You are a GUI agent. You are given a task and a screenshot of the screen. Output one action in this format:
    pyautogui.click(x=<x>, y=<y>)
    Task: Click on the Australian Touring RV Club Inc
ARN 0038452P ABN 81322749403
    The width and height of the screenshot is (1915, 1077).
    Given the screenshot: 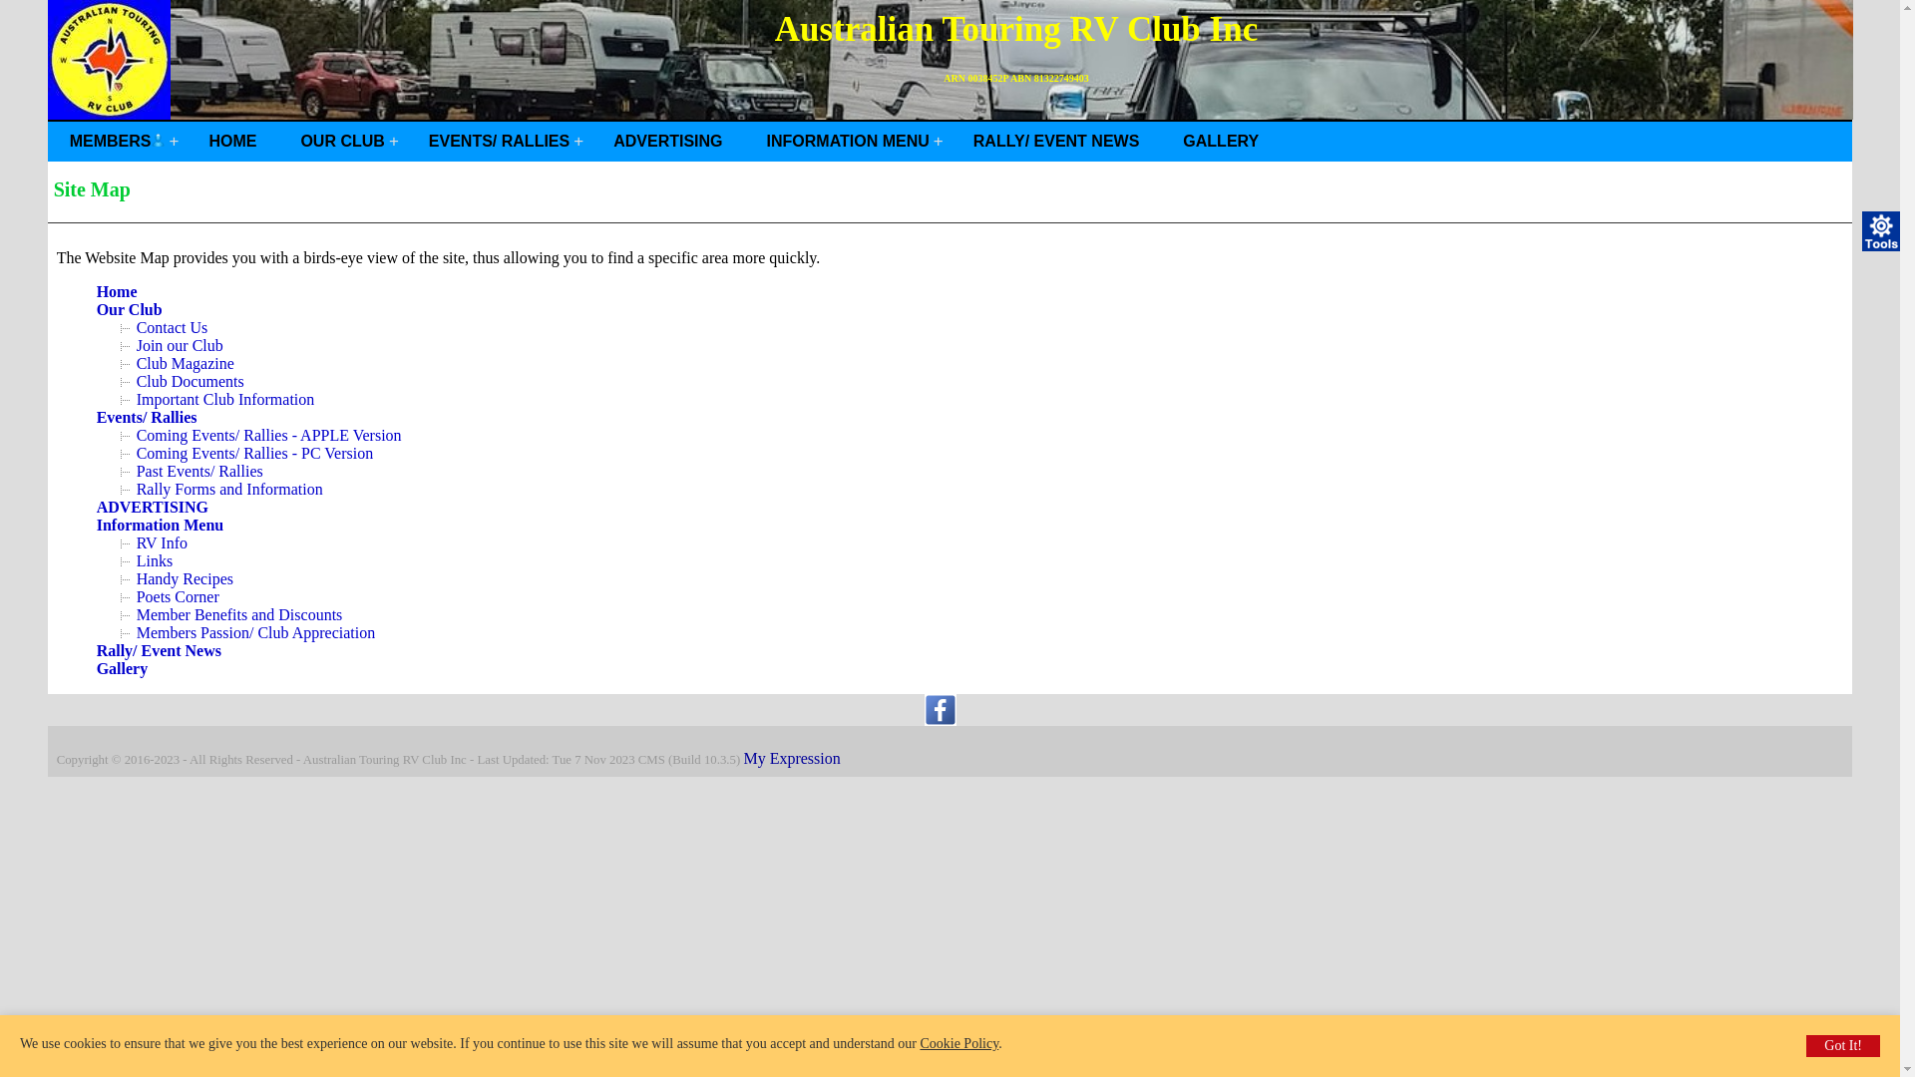 What is the action you would take?
    pyautogui.click(x=951, y=61)
    